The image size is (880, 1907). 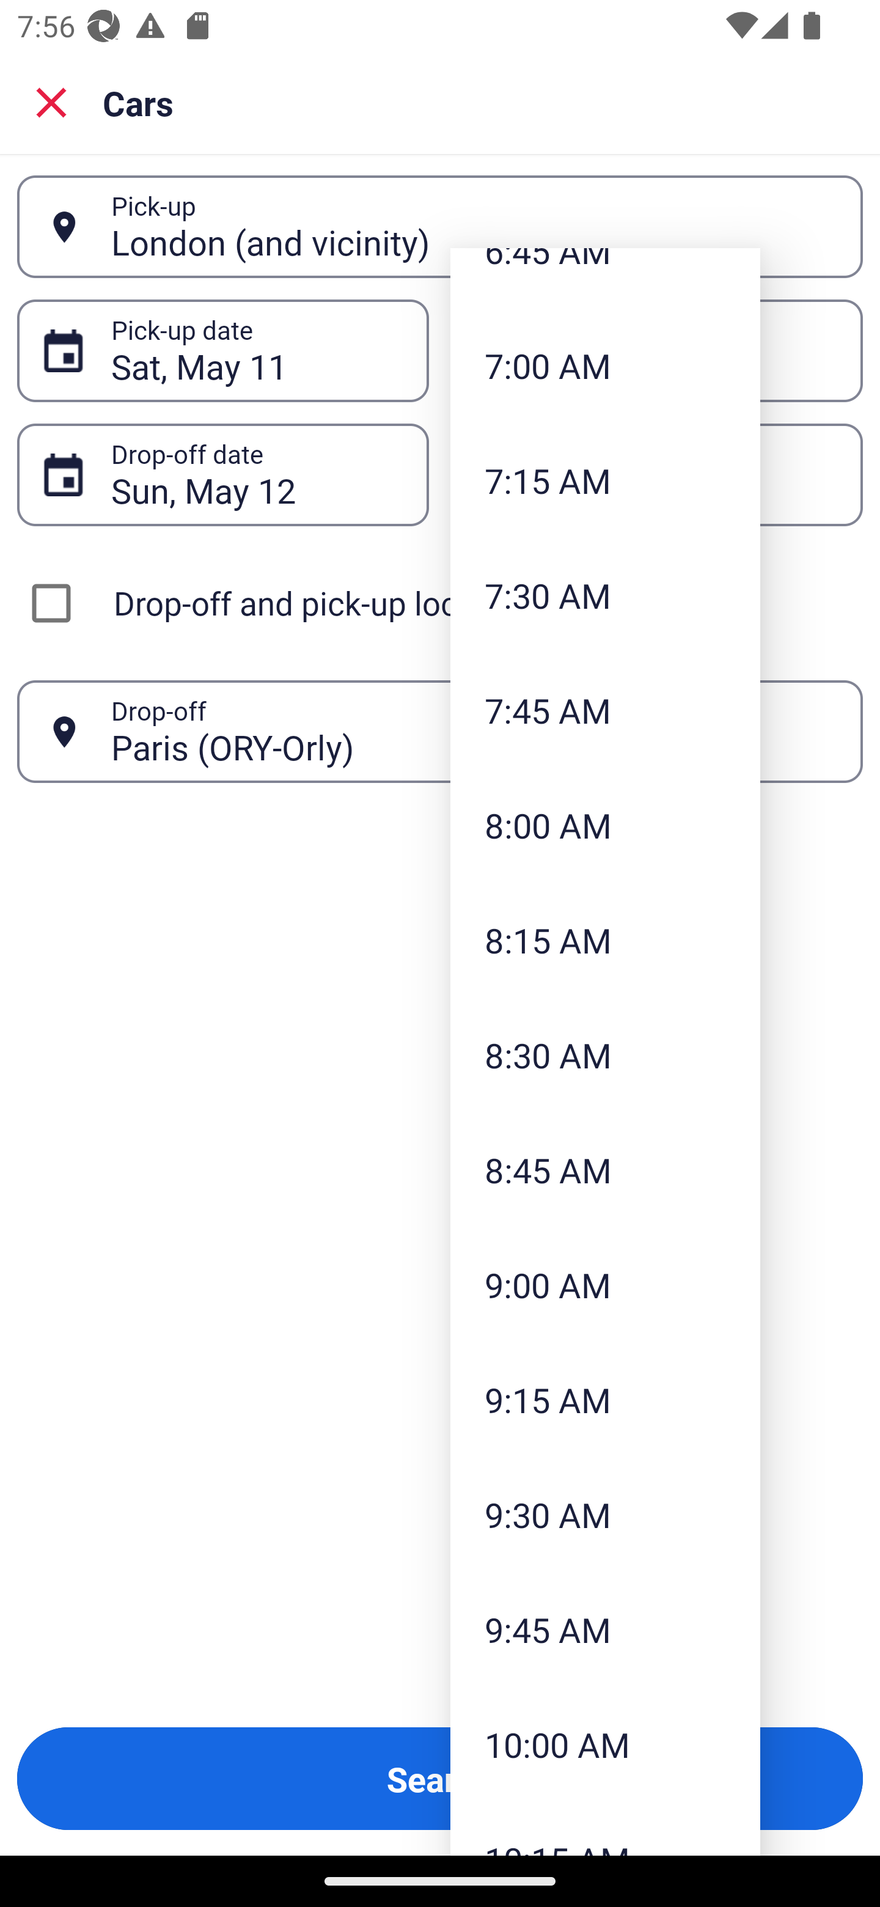 I want to click on 9:30 AM, so click(x=605, y=1513).